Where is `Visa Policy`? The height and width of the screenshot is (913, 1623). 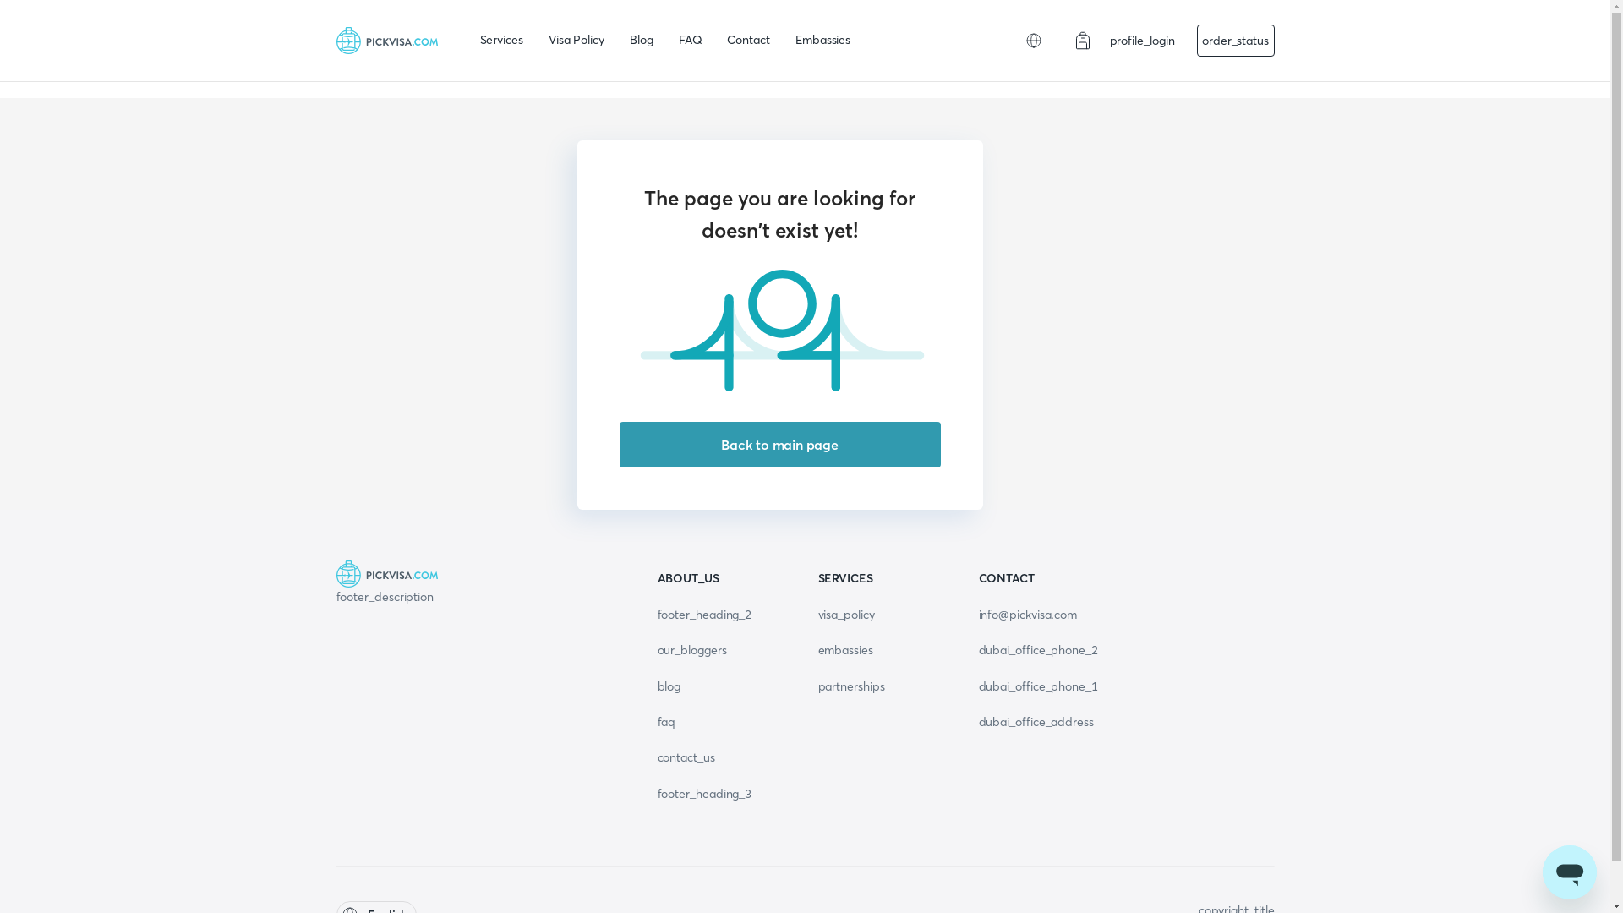
Visa Policy is located at coordinates (577, 41).